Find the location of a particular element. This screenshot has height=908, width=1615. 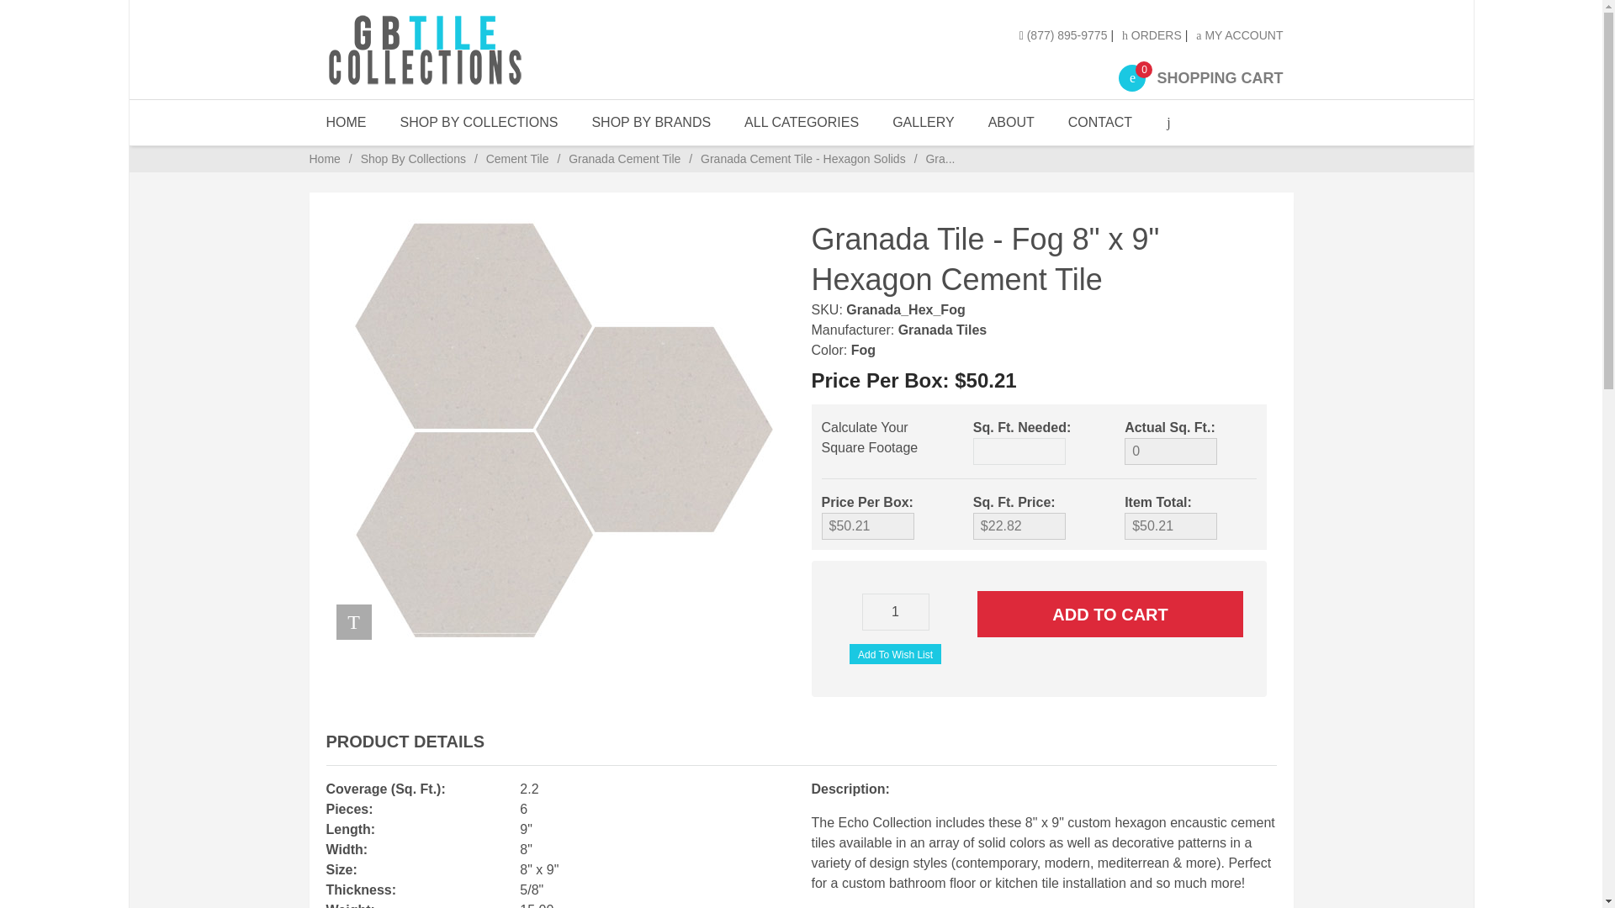

0 is located at coordinates (1110, 614).